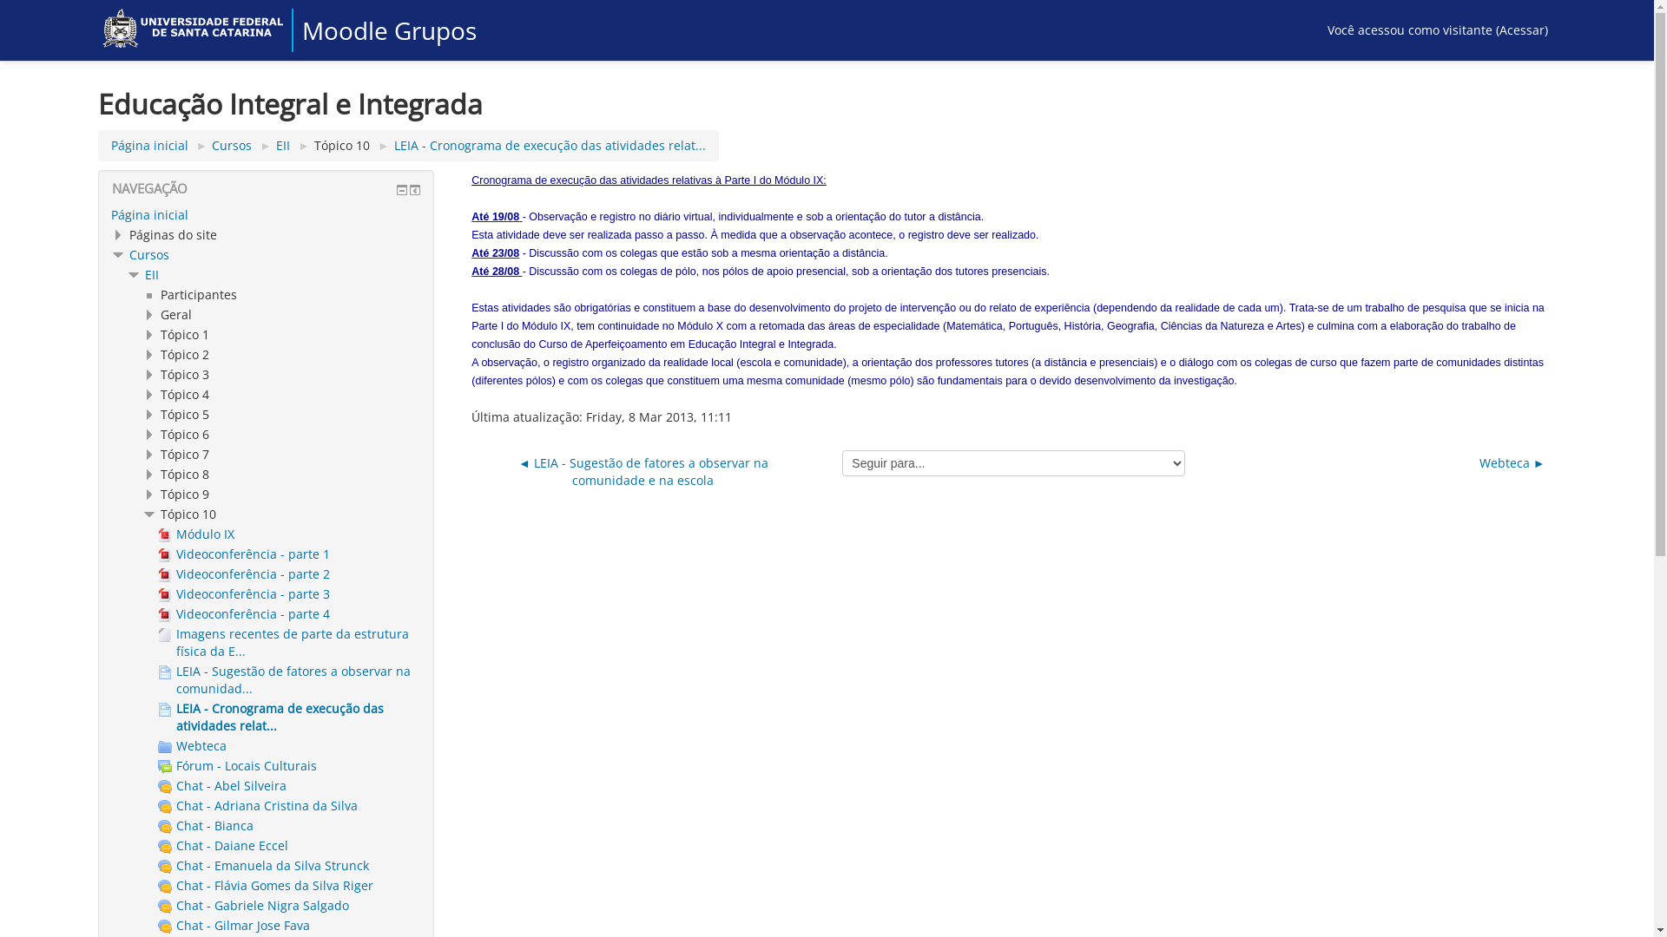 The image size is (1667, 937). I want to click on EII, so click(151, 274).